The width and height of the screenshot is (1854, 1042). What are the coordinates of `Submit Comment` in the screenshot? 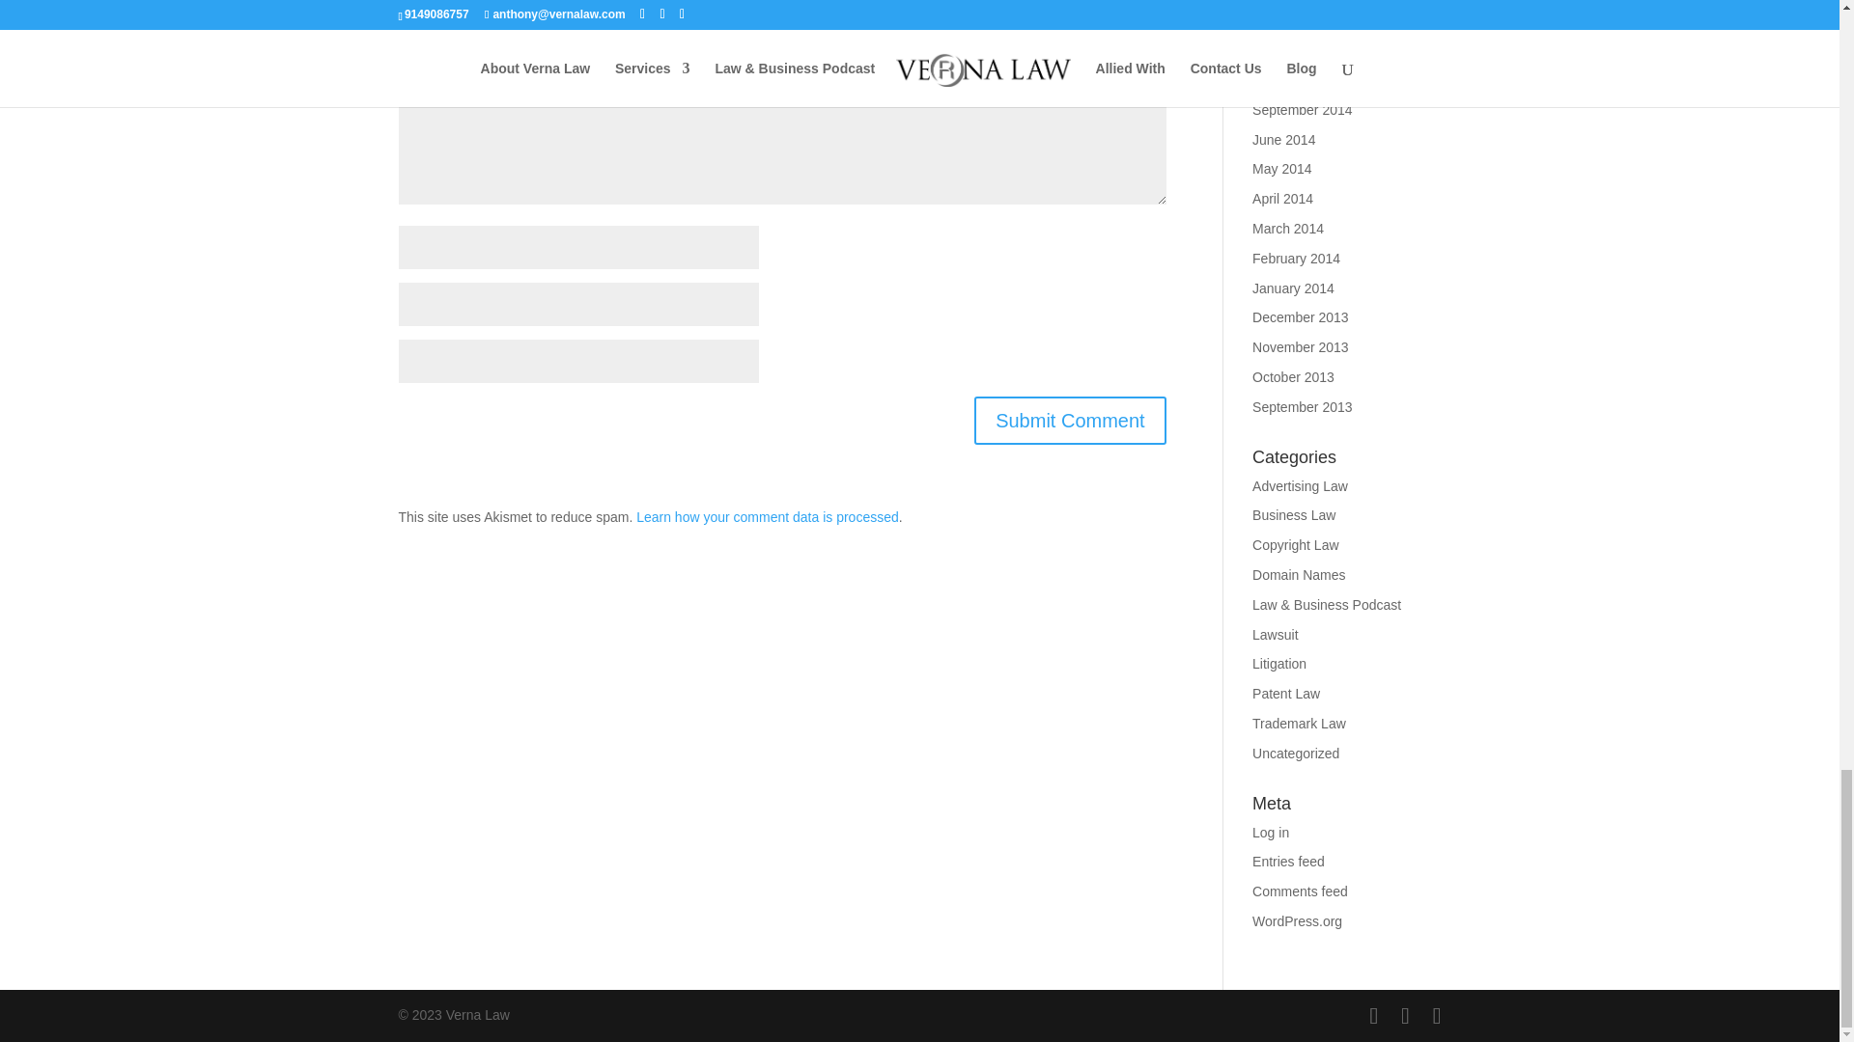 It's located at (1070, 421).